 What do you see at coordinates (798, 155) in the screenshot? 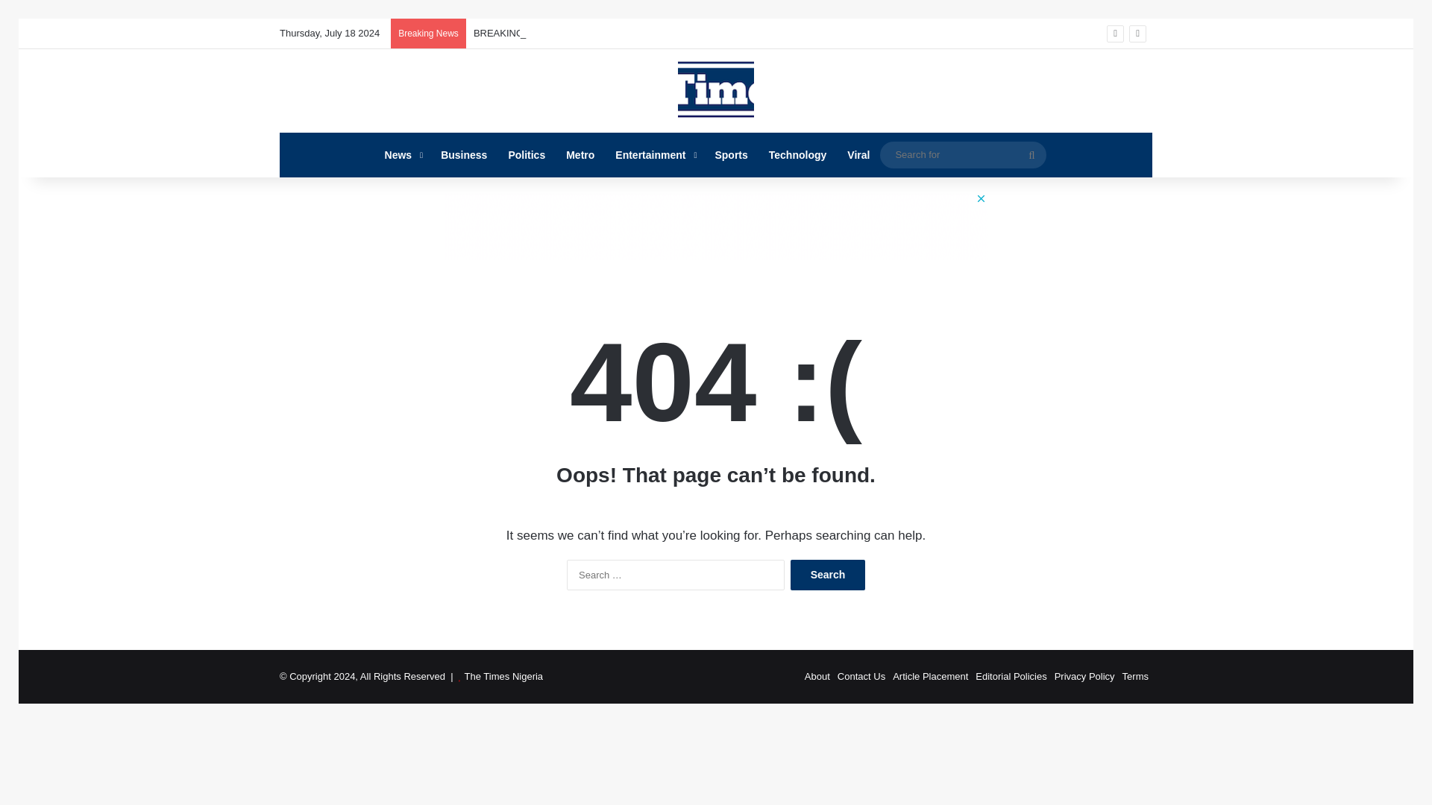
I see `Technology` at bounding box center [798, 155].